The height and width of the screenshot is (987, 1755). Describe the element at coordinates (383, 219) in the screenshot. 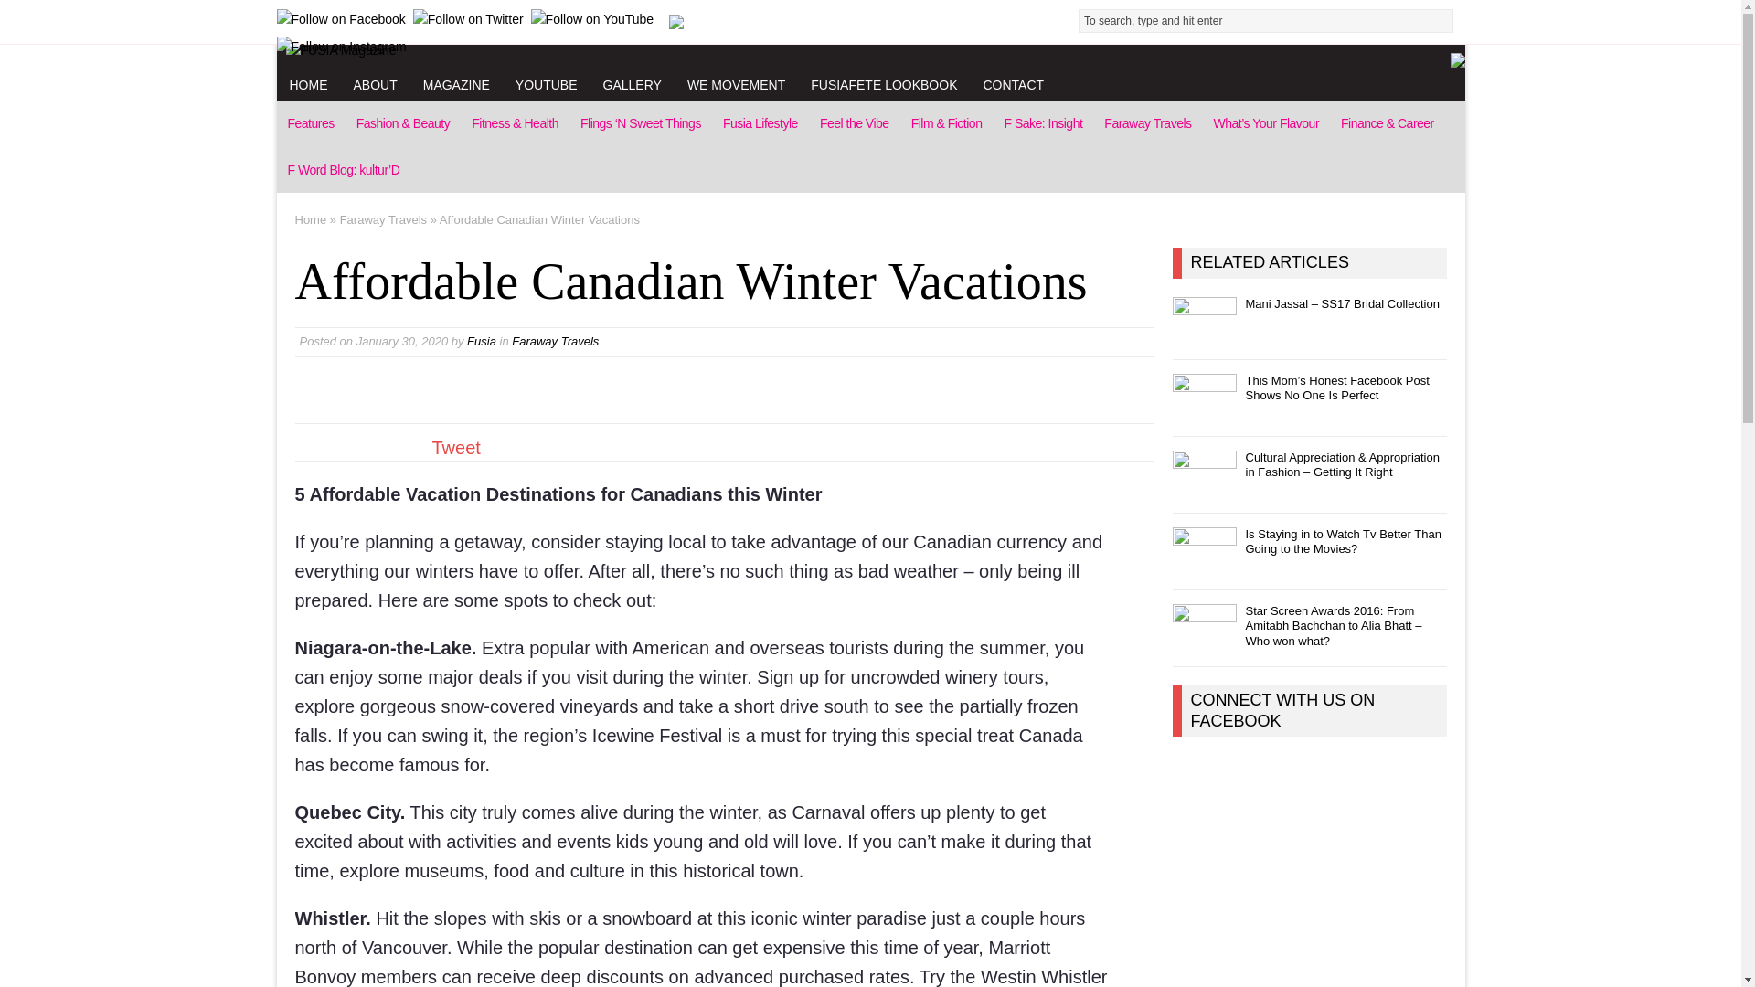

I see `Faraway Travels` at that location.